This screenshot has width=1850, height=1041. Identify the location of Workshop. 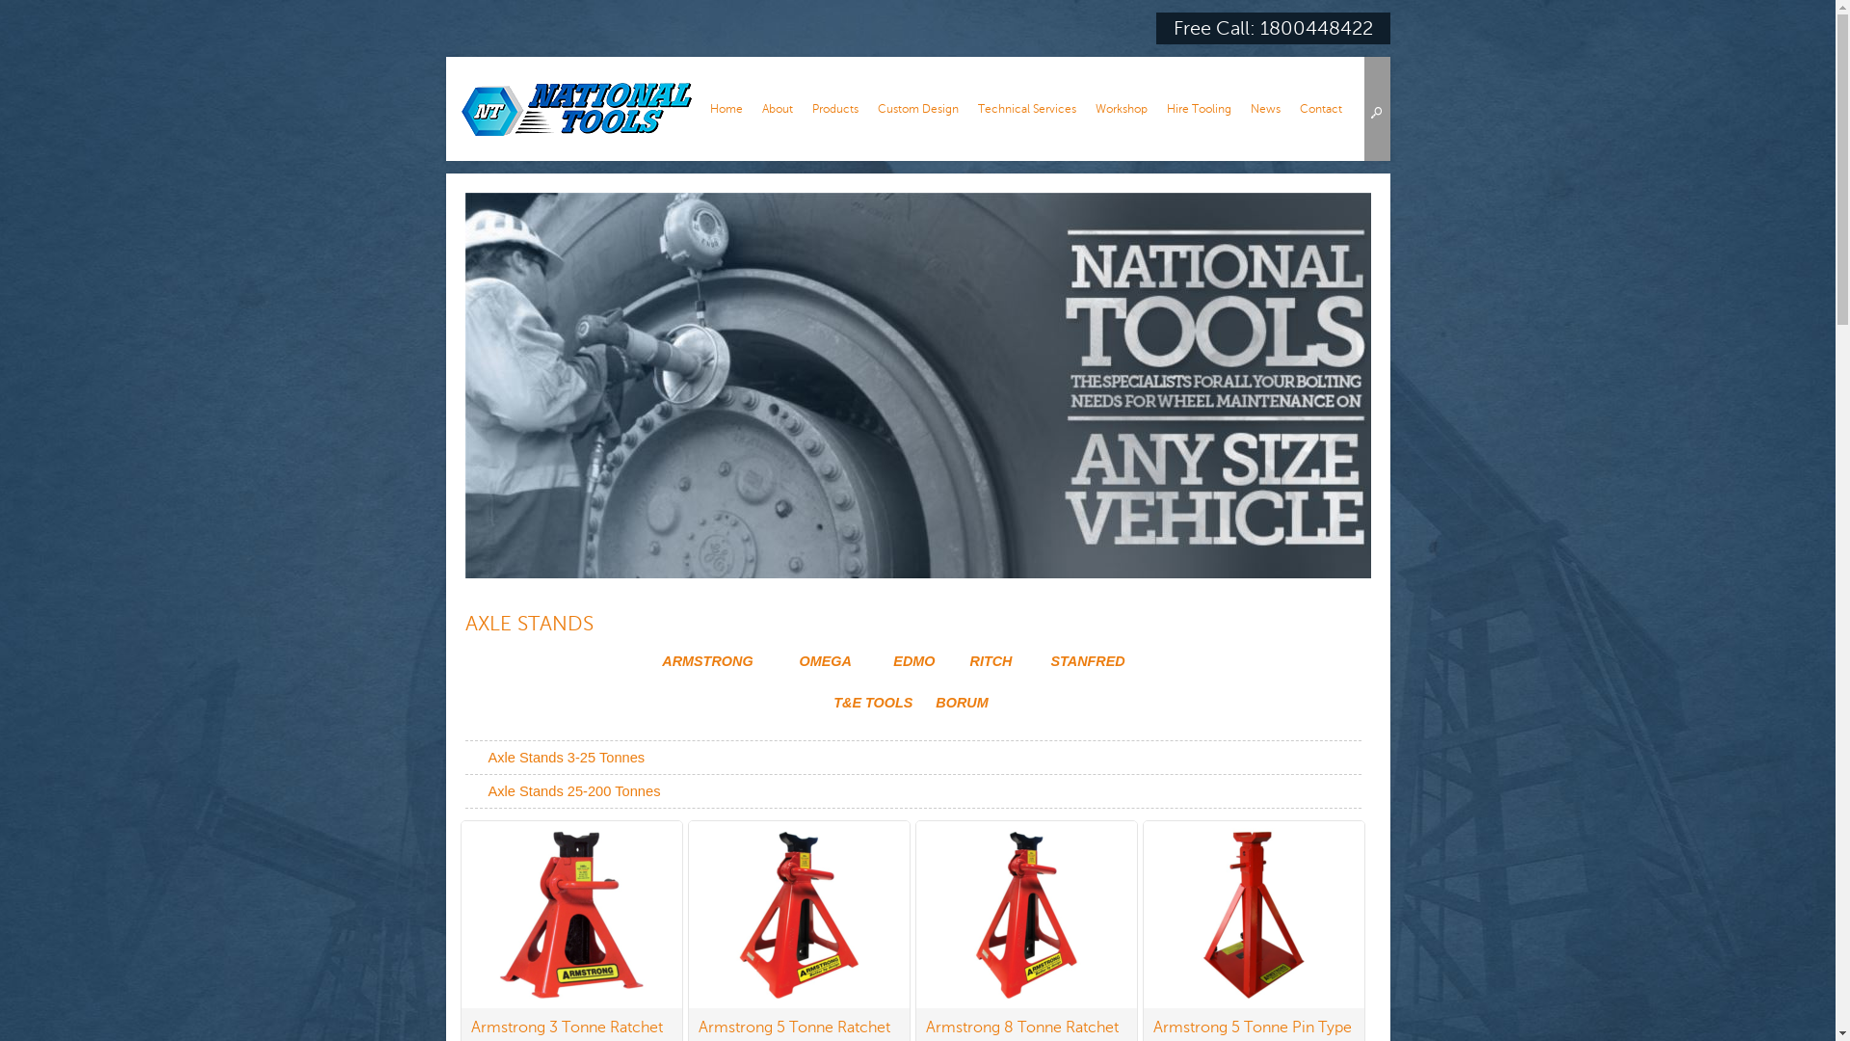
(1121, 109).